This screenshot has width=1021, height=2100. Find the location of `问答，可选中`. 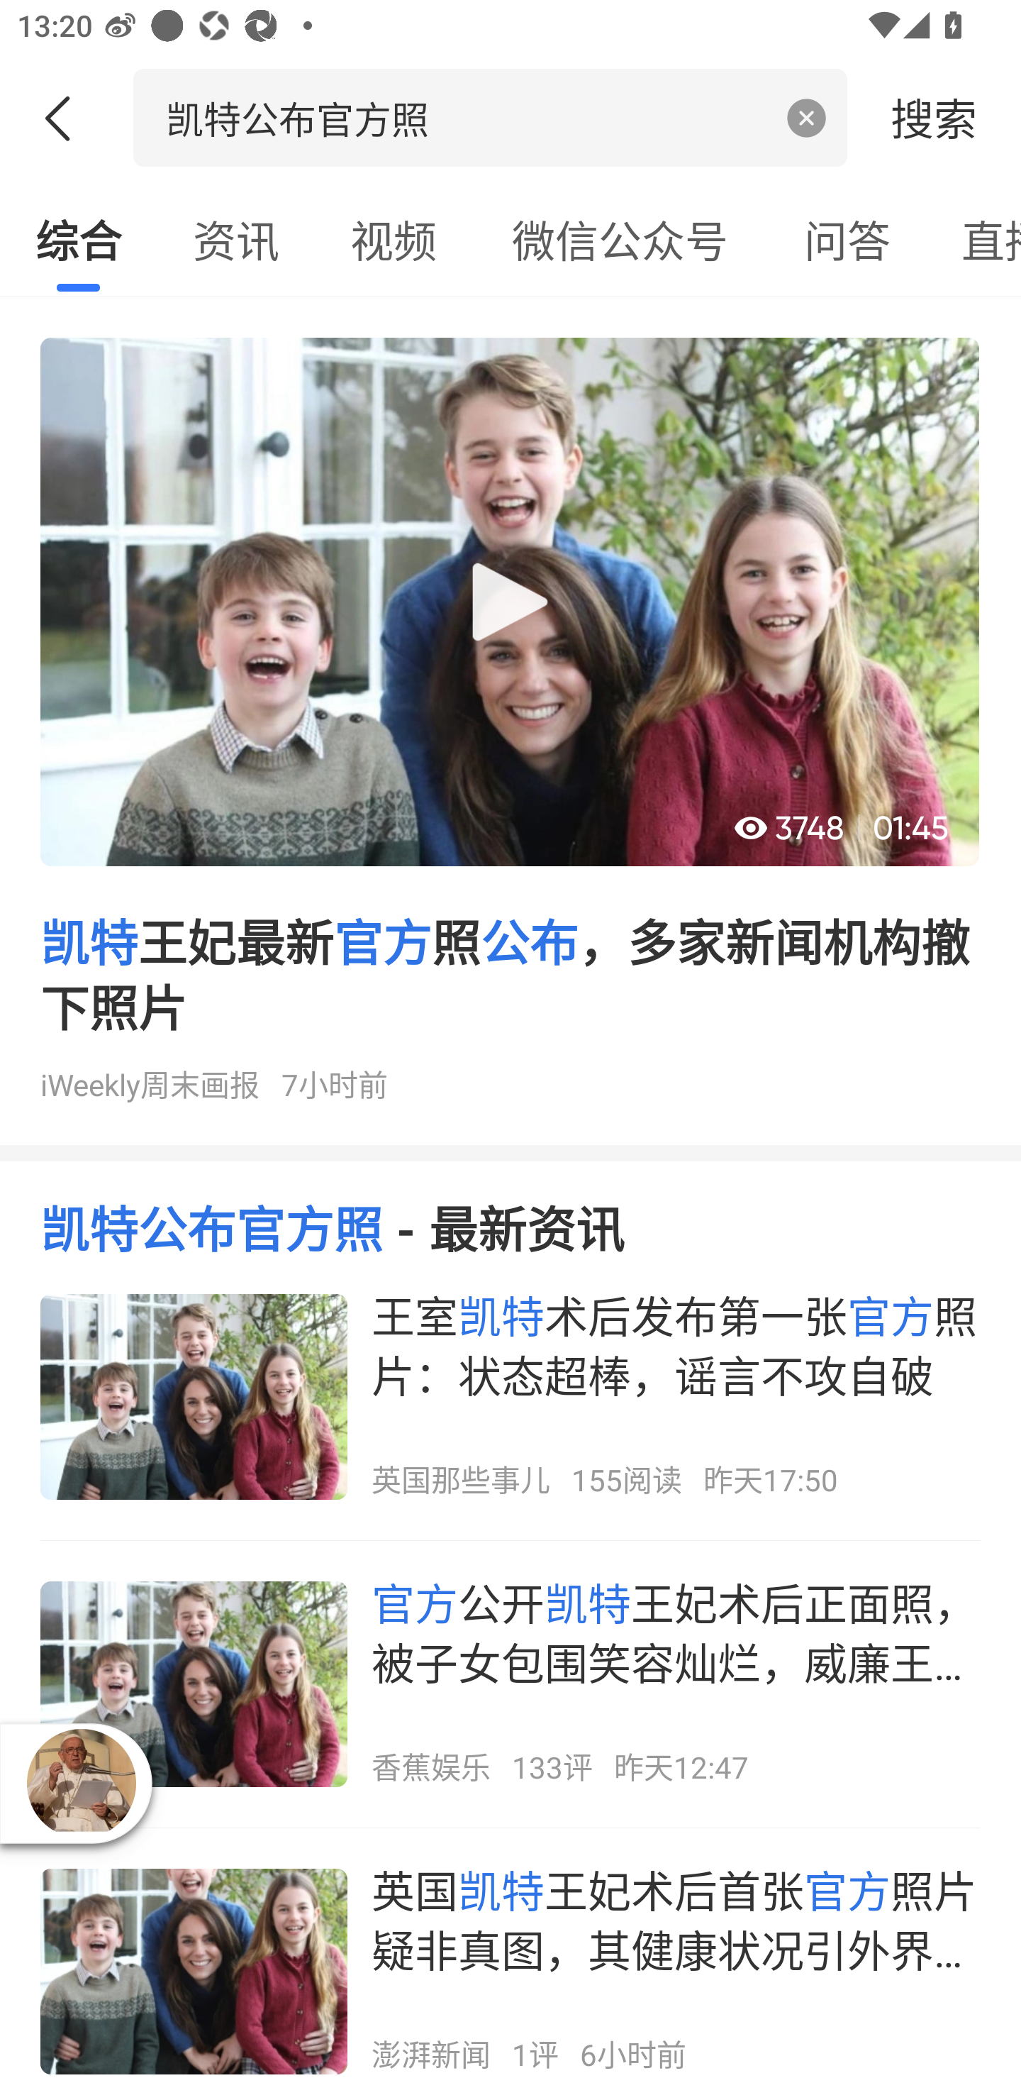

问答，可选中 is located at coordinates (847, 240).